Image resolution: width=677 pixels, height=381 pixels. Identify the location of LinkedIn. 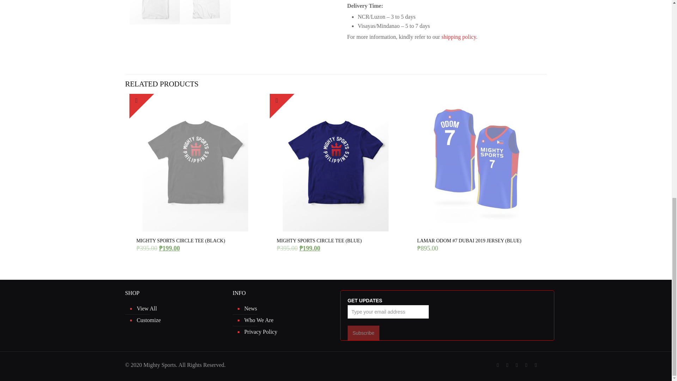
(526, 365).